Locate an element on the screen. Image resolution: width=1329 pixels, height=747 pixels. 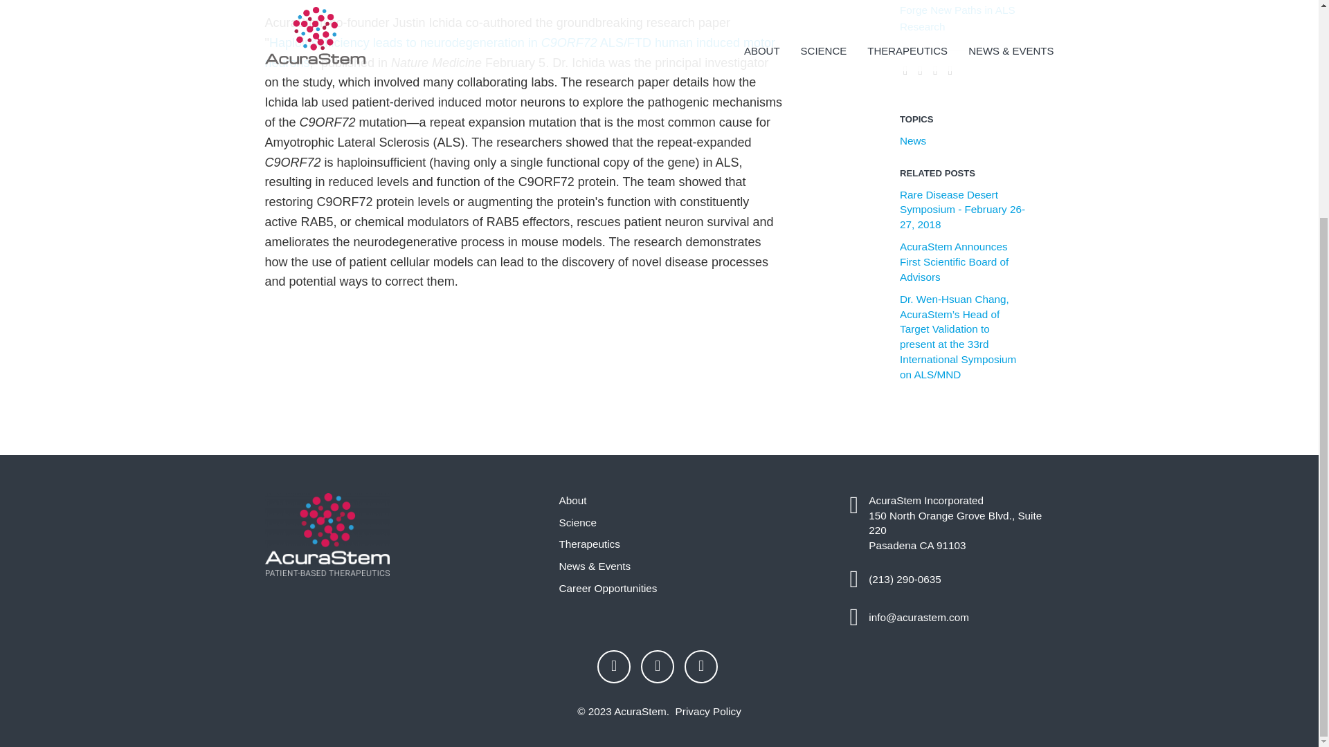
Career Opportunities is located at coordinates (671, 588).